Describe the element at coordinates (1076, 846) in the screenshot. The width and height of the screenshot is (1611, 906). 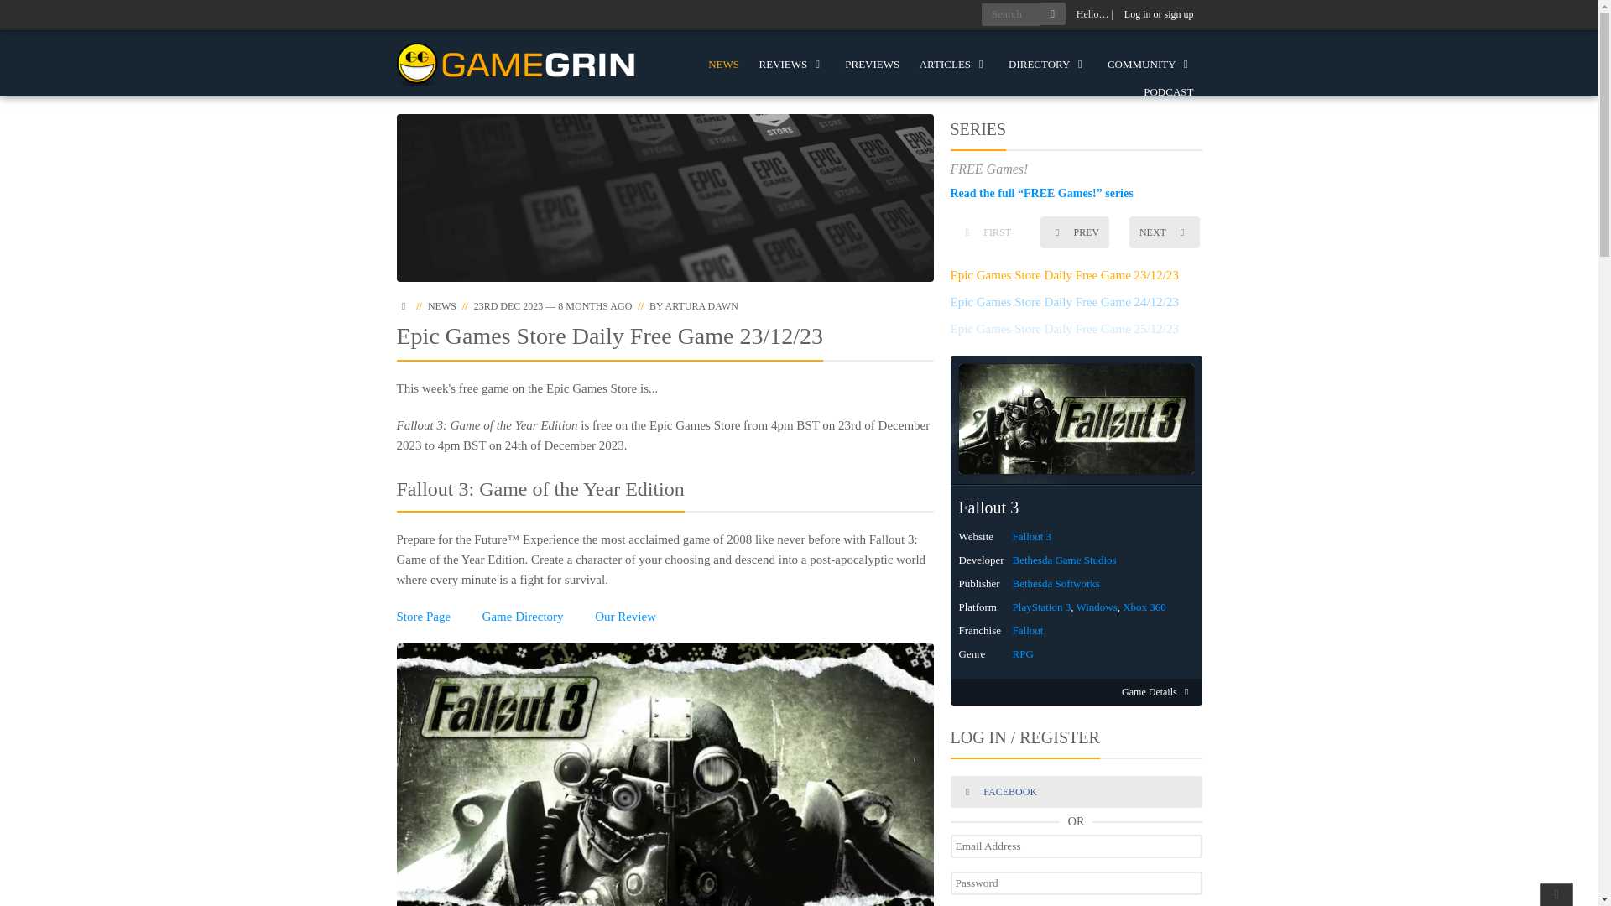
I see `Email Address` at that location.